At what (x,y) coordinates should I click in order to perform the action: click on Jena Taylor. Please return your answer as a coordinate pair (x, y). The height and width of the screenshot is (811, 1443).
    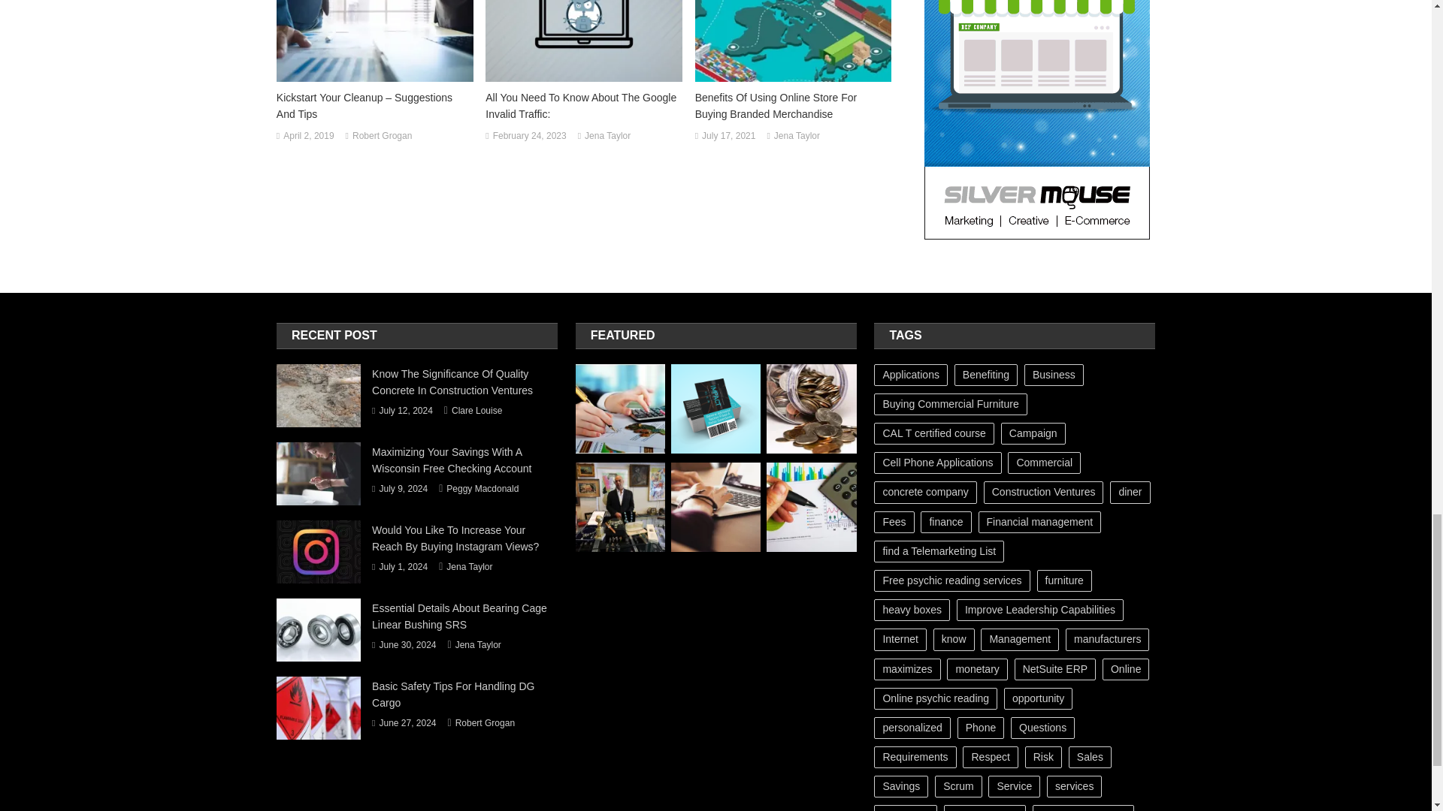
    Looking at the image, I should click on (607, 137).